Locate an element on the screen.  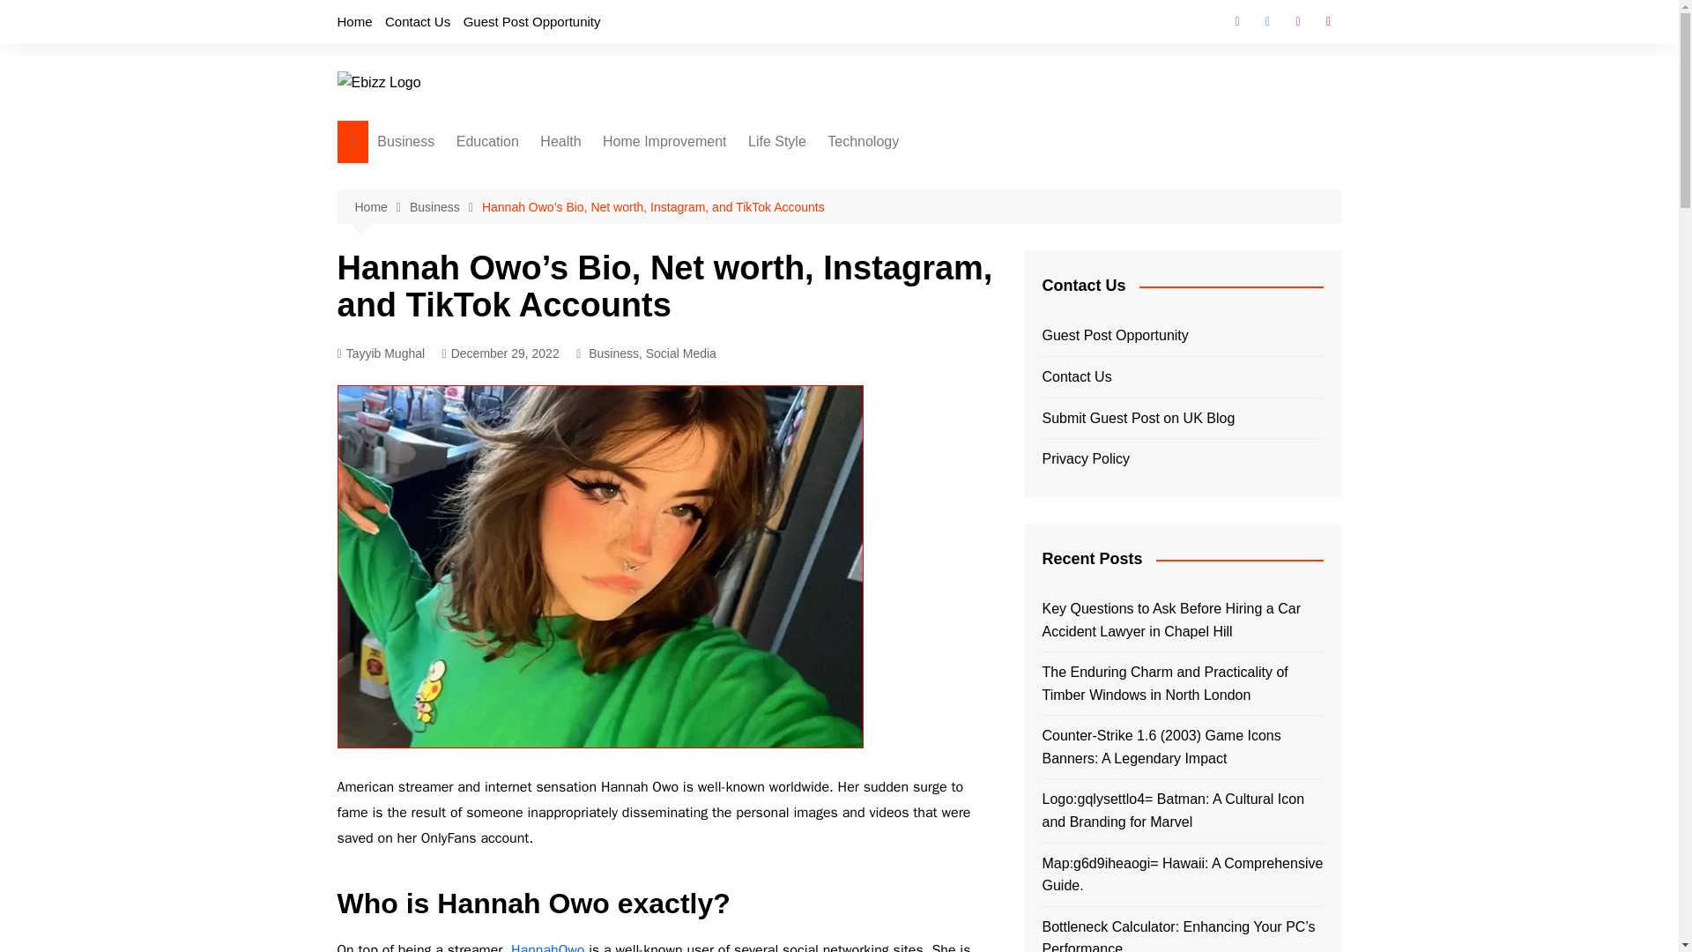
Guest Post Opportunity is located at coordinates (532, 21).